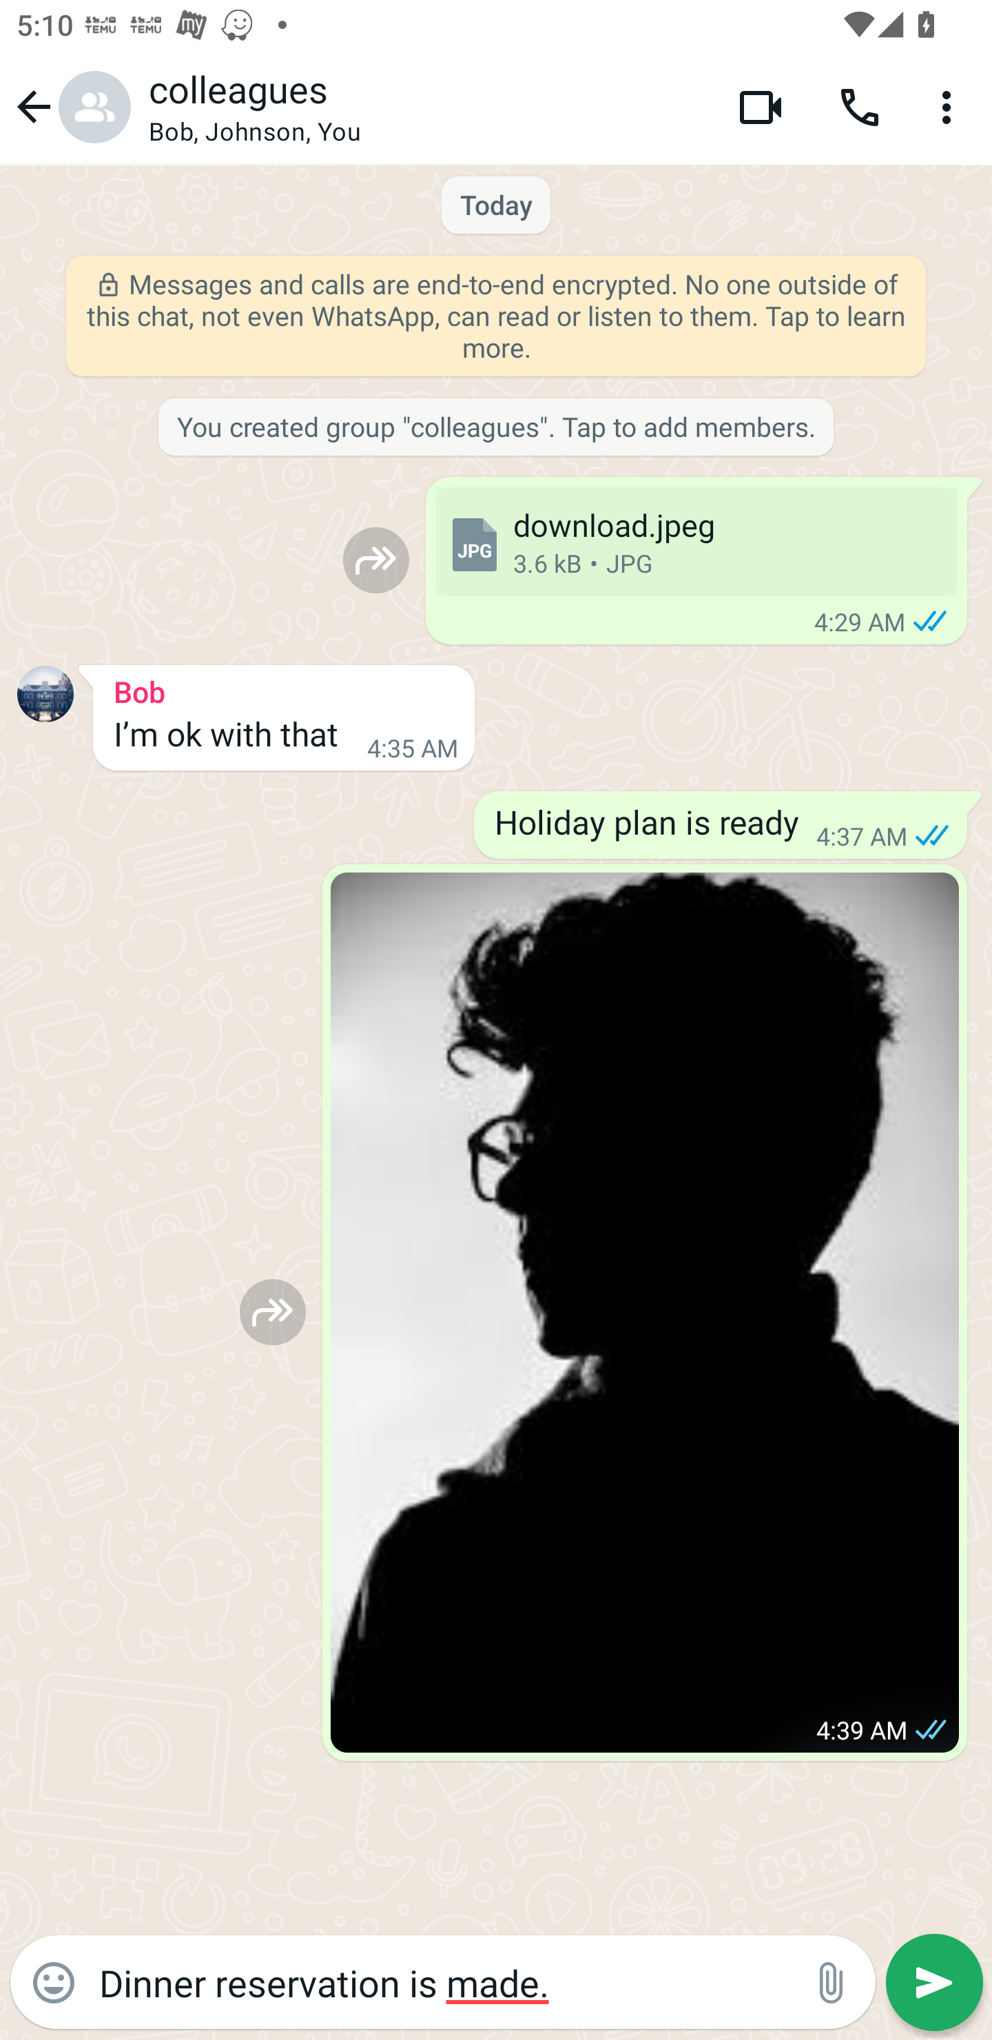  Describe the element at coordinates (376, 560) in the screenshot. I see `Forward to…` at that location.